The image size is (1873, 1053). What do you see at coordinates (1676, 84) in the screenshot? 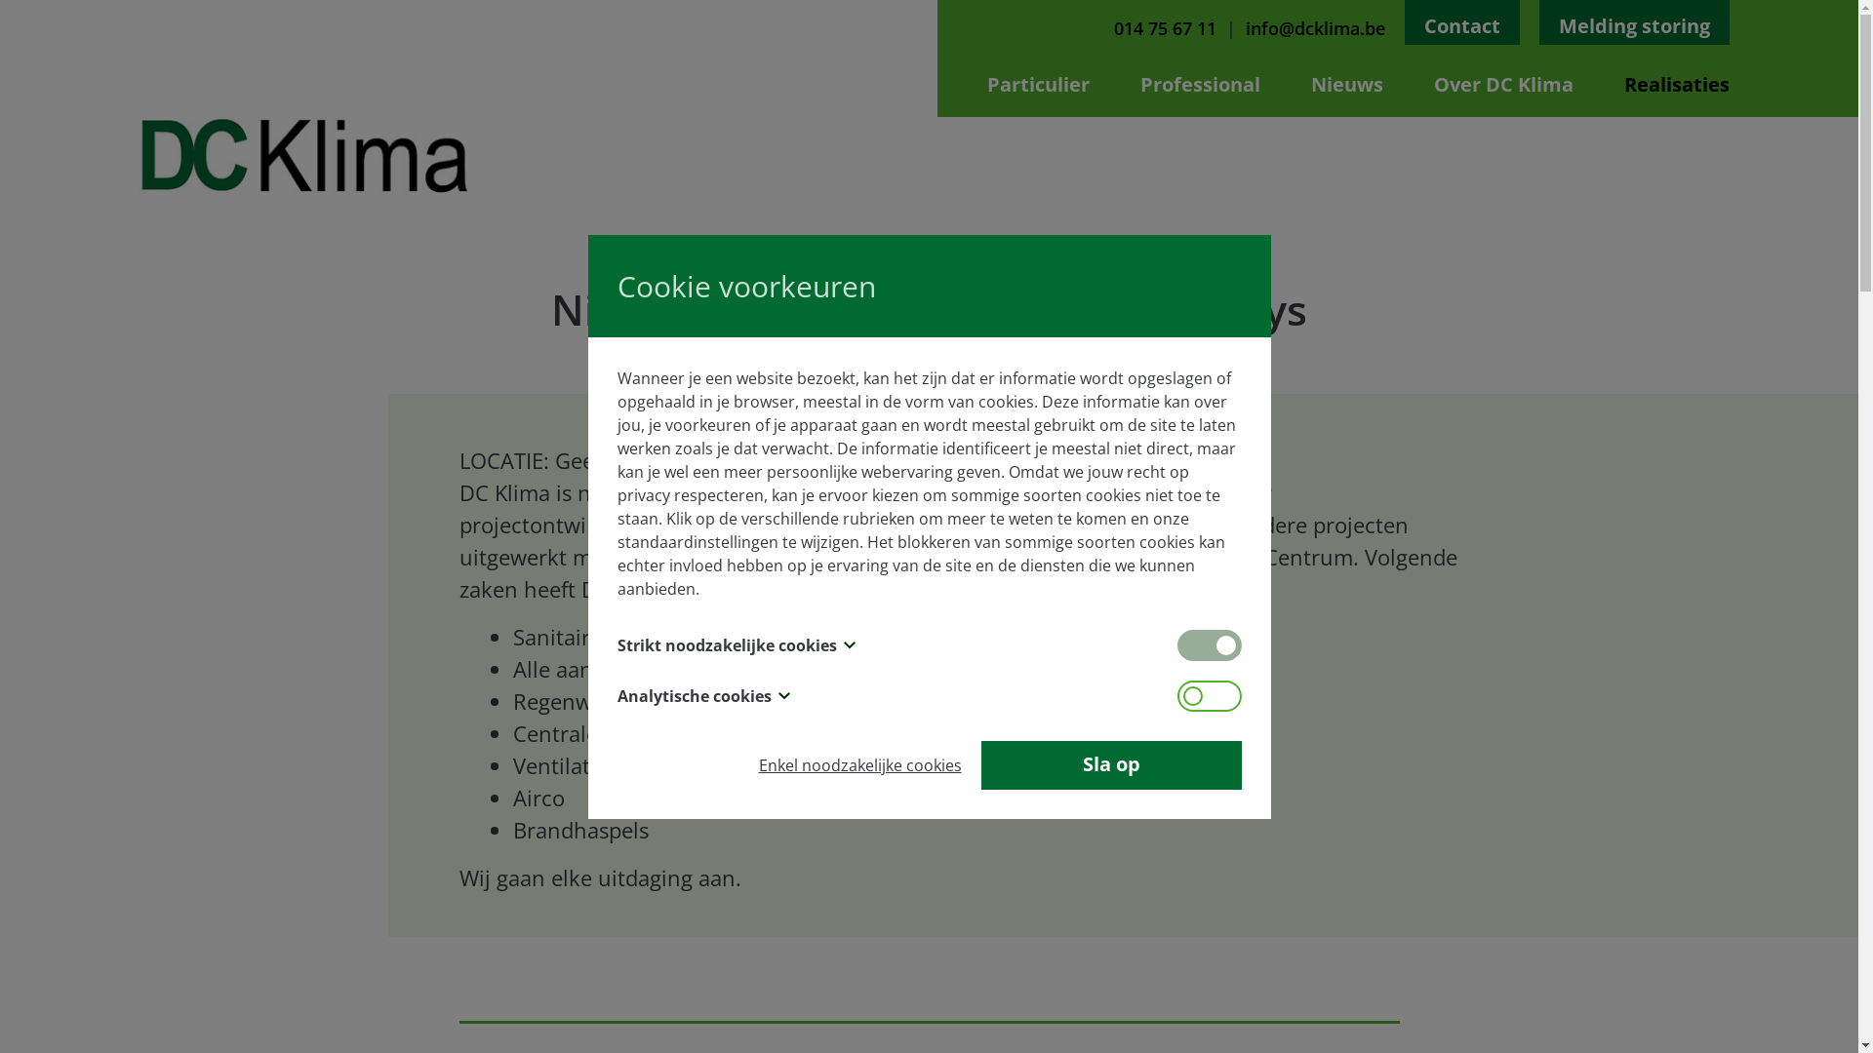
I see `Realisaties` at bounding box center [1676, 84].